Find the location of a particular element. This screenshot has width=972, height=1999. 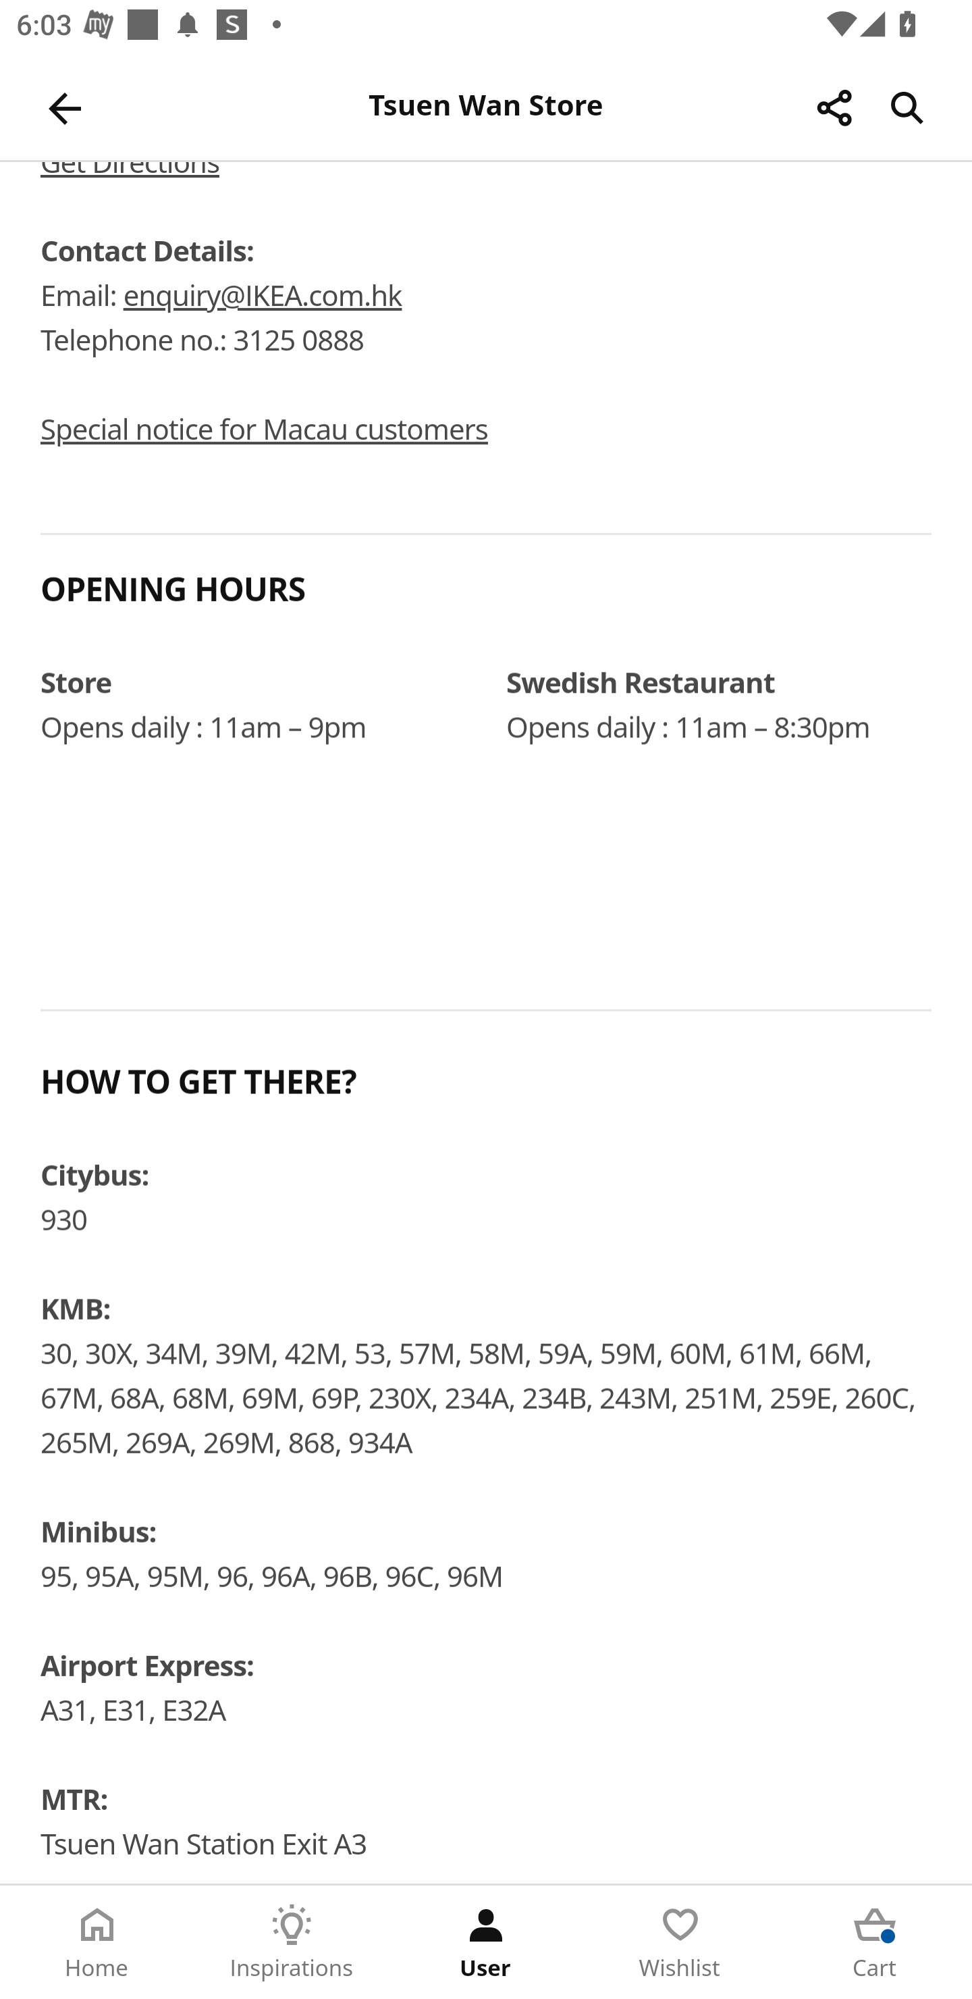

User
Tab 3 of 5 is located at coordinates (486, 1942).